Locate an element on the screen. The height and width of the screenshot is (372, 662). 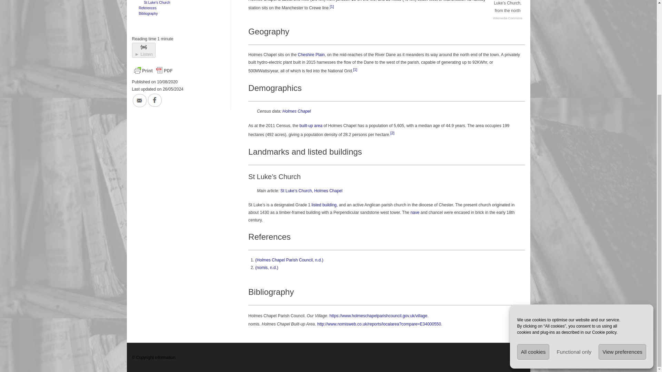
built-up area is located at coordinates (311, 125).